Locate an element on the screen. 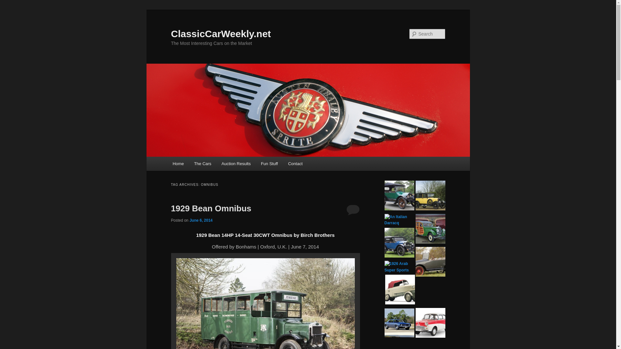  10:36 am is located at coordinates (201, 220).